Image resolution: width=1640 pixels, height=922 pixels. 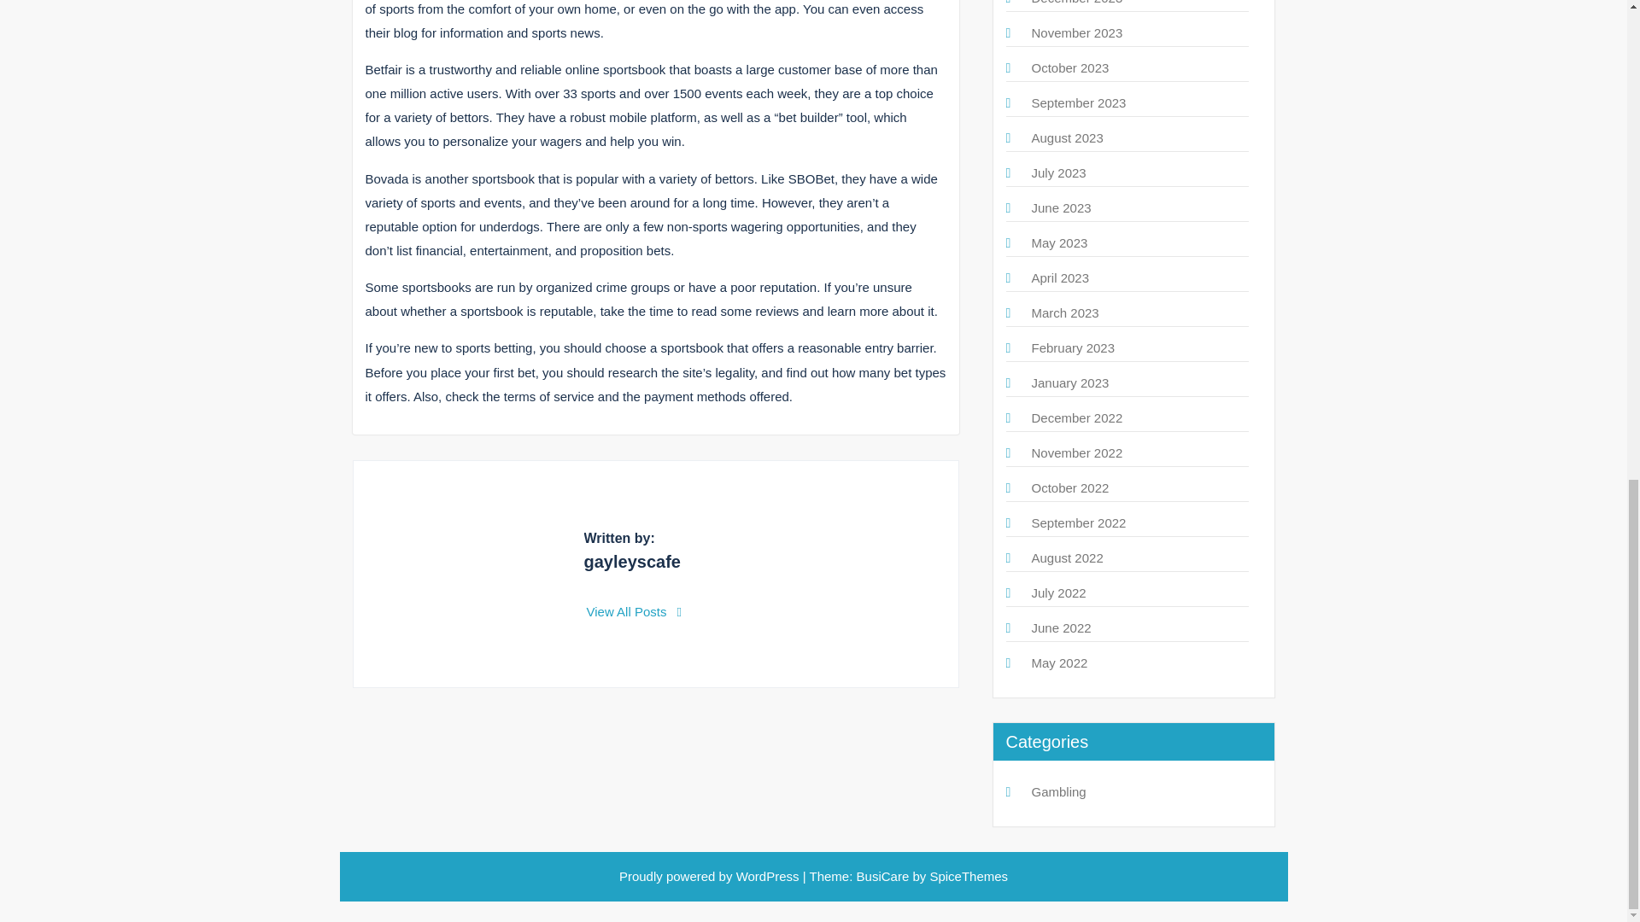 I want to click on December 2023, so click(x=1077, y=3).